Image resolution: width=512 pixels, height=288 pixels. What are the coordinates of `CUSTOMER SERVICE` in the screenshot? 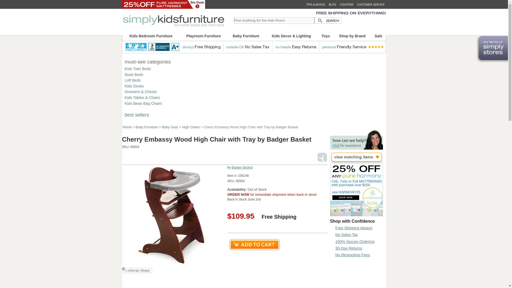 It's located at (371, 4).